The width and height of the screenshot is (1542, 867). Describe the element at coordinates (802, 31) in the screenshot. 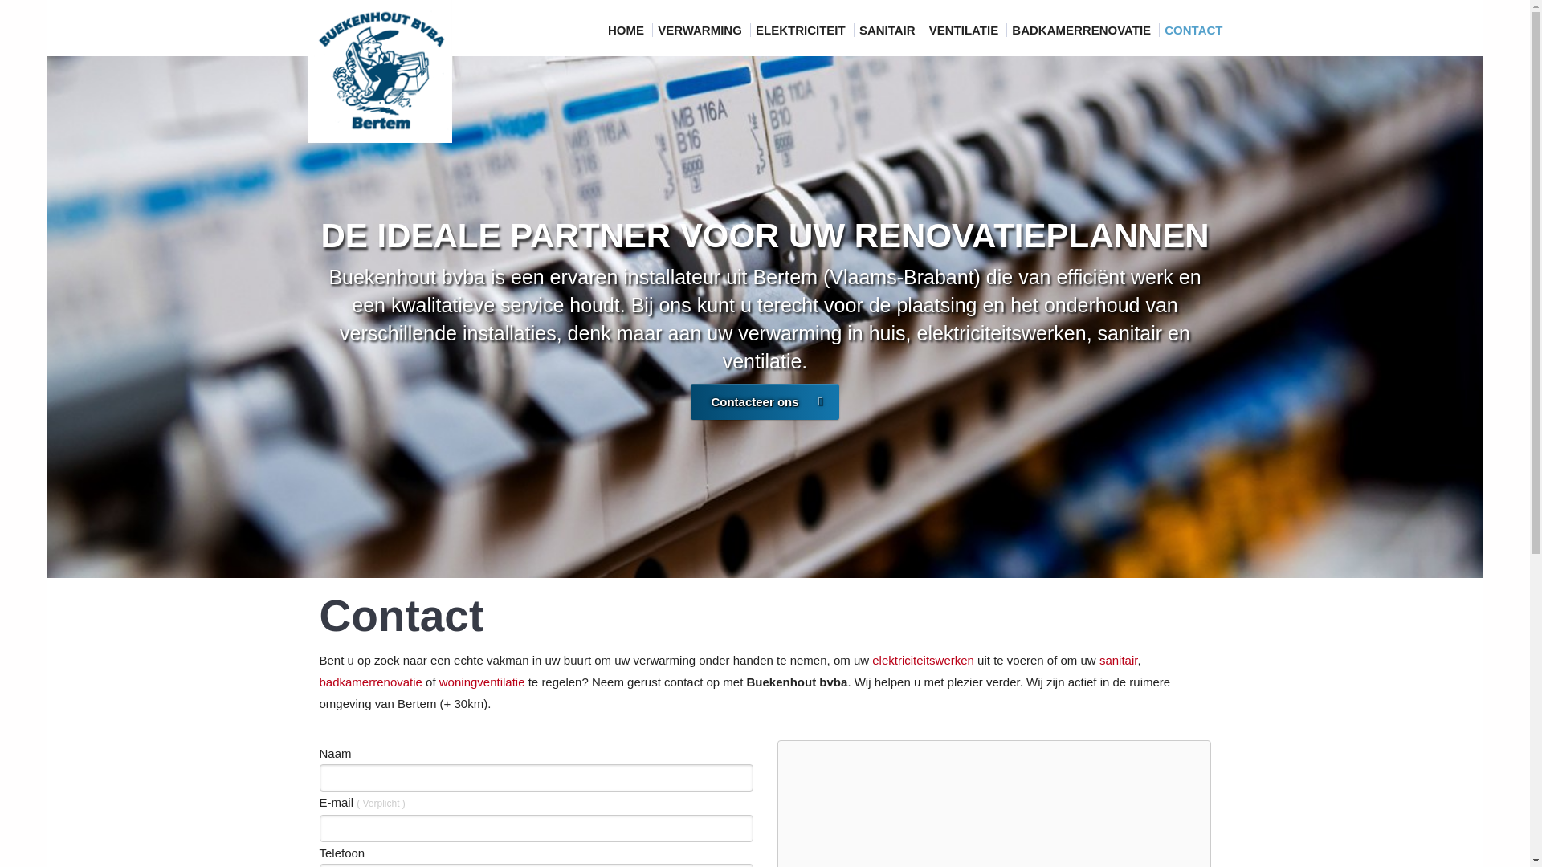

I see `ELEKTRICITEIT` at that location.